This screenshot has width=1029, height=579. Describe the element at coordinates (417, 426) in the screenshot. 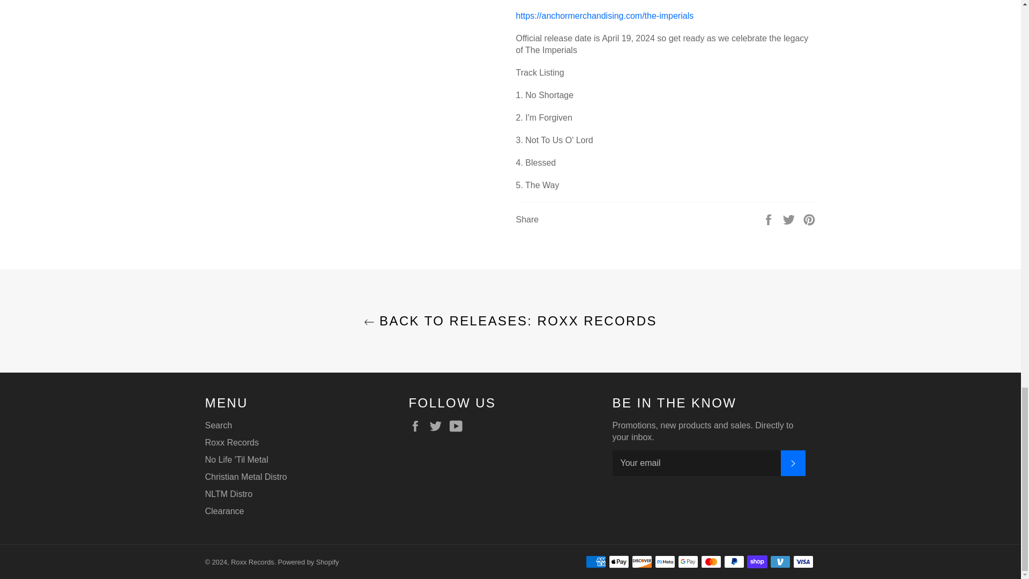

I see `Roxx Records on Facebook` at that location.